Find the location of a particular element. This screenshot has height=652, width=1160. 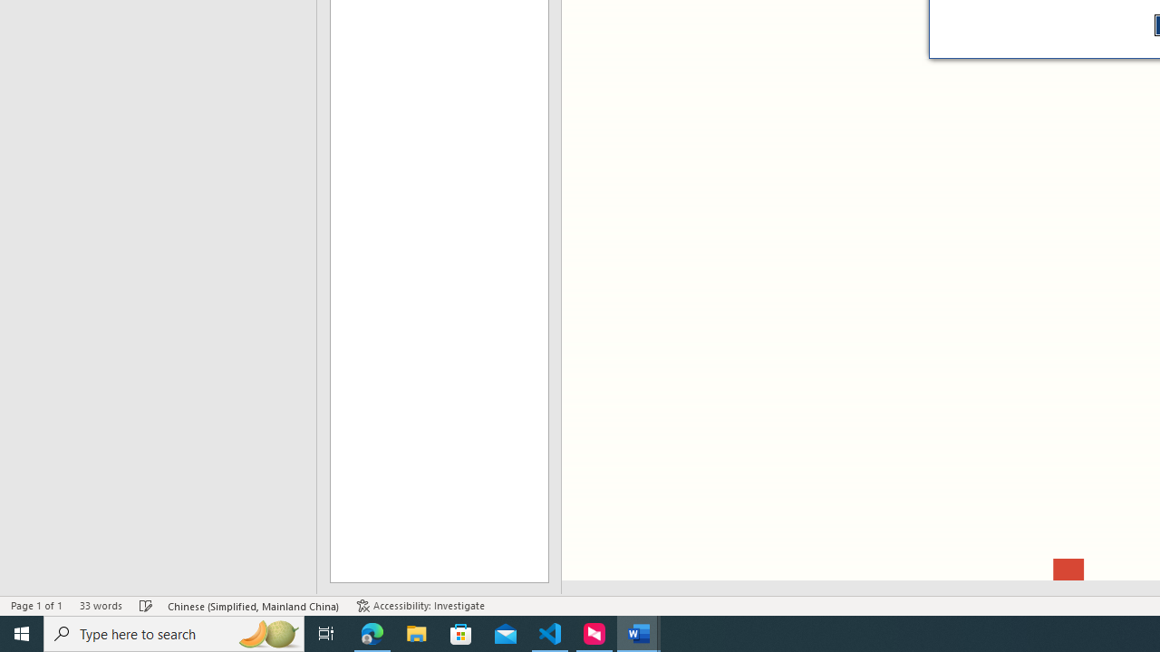

Word - 2 running windows is located at coordinates (638, 634).